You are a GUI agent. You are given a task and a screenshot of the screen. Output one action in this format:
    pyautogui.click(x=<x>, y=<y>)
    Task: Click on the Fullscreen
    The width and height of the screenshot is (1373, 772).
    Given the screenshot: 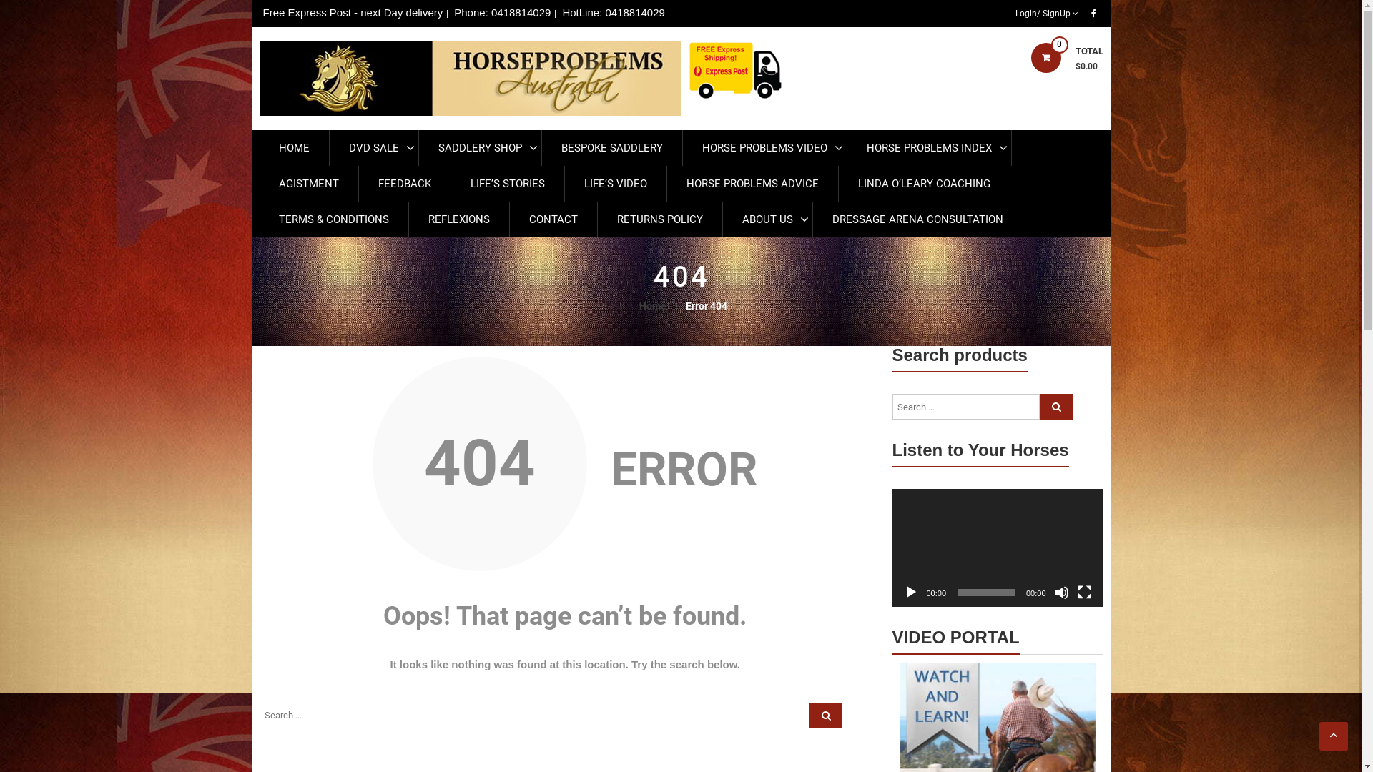 What is the action you would take?
    pyautogui.click(x=1084, y=593)
    